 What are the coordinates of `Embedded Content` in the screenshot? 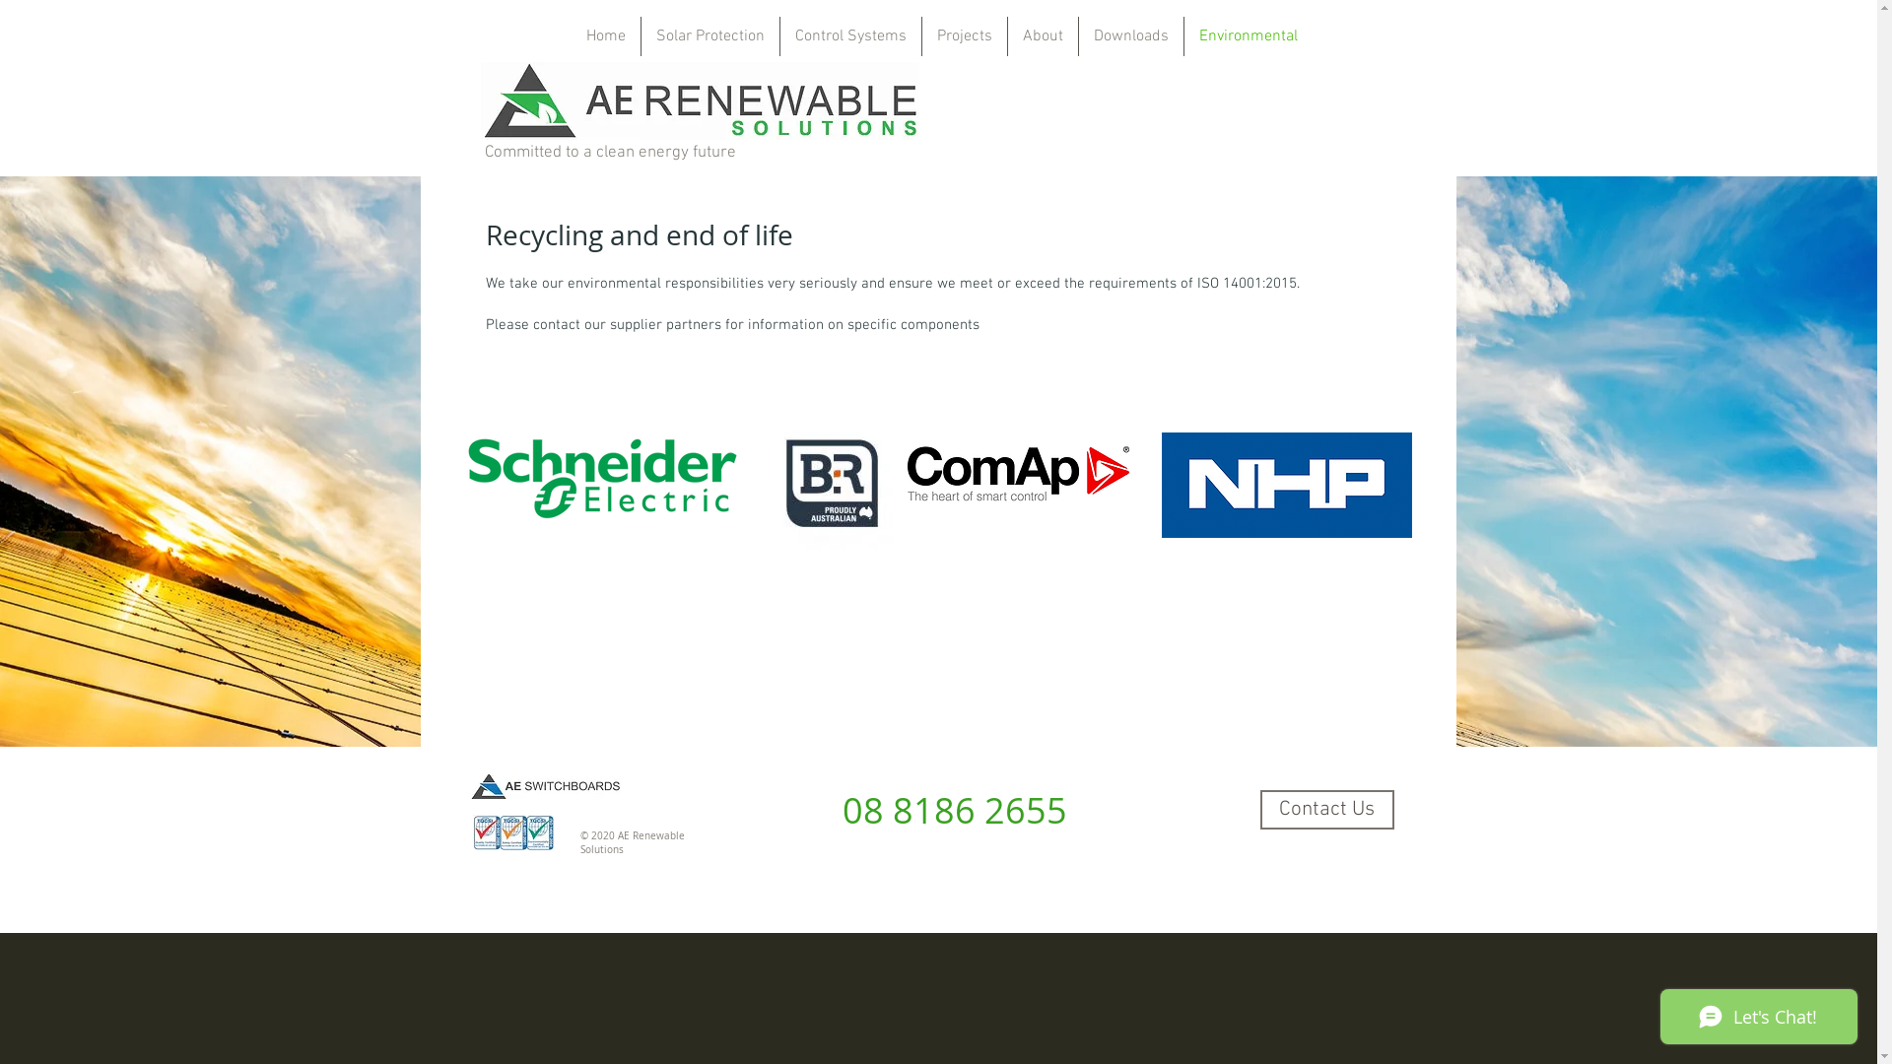 It's located at (1295, 465).